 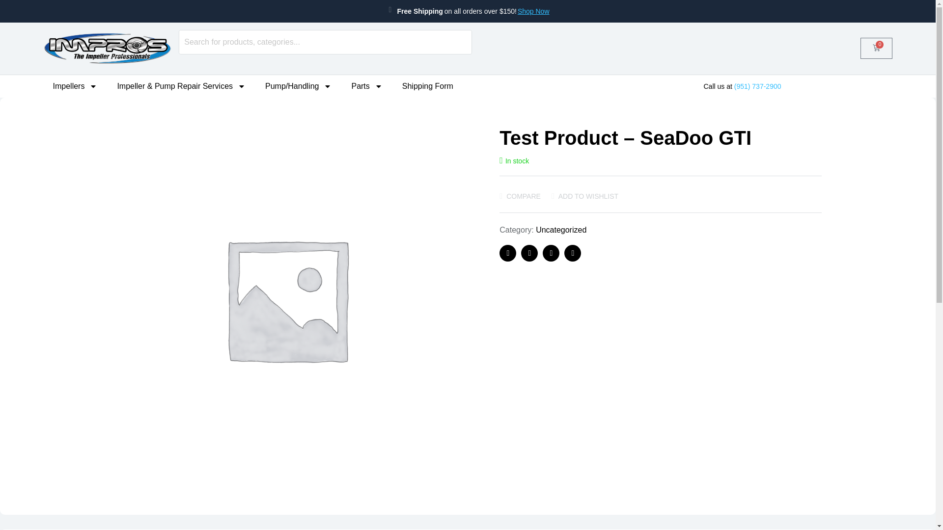 What do you see at coordinates (325, 42) in the screenshot?
I see `Search` at bounding box center [325, 42].